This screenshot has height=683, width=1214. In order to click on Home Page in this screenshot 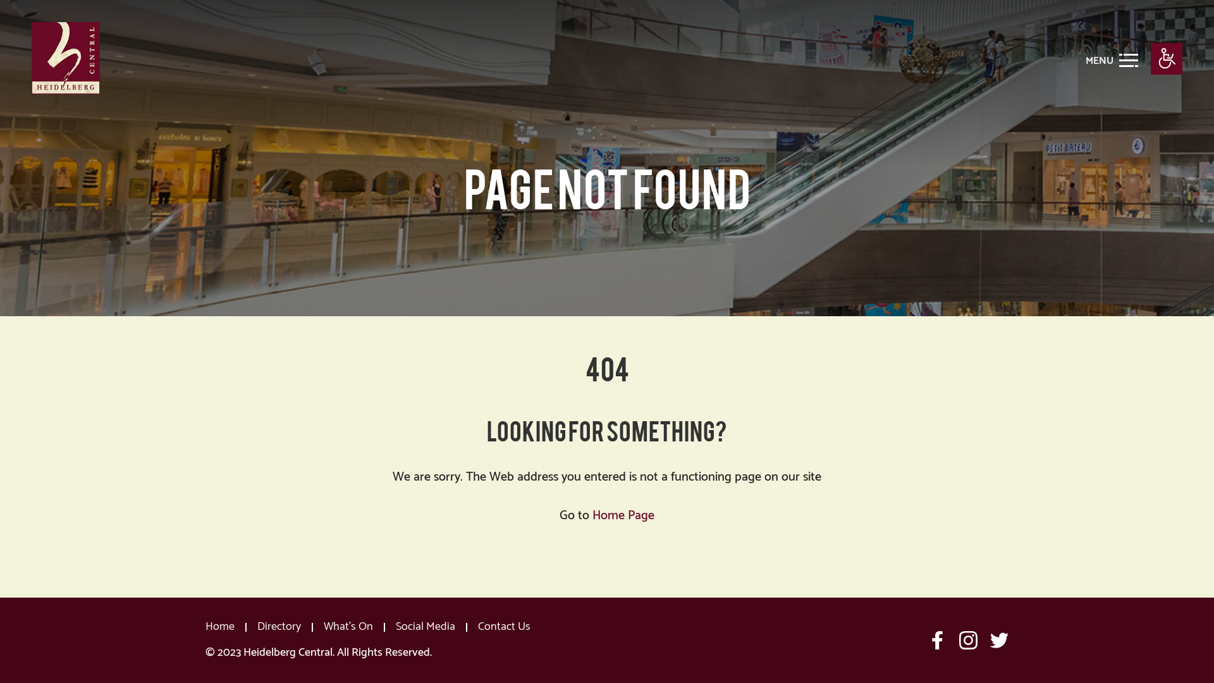, I will do `click(623, 516)`.